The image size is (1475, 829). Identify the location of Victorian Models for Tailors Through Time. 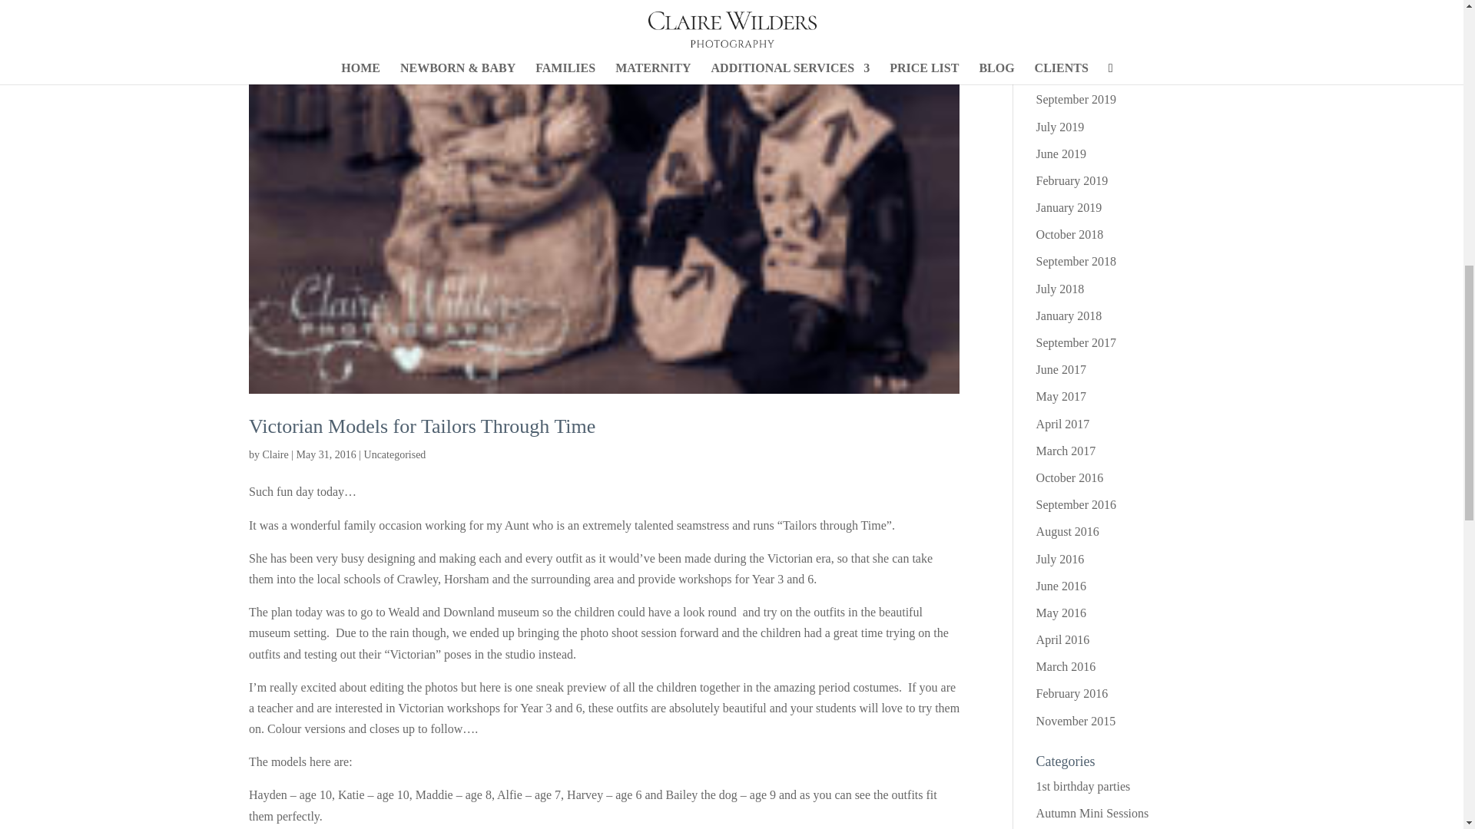
(423, 427).